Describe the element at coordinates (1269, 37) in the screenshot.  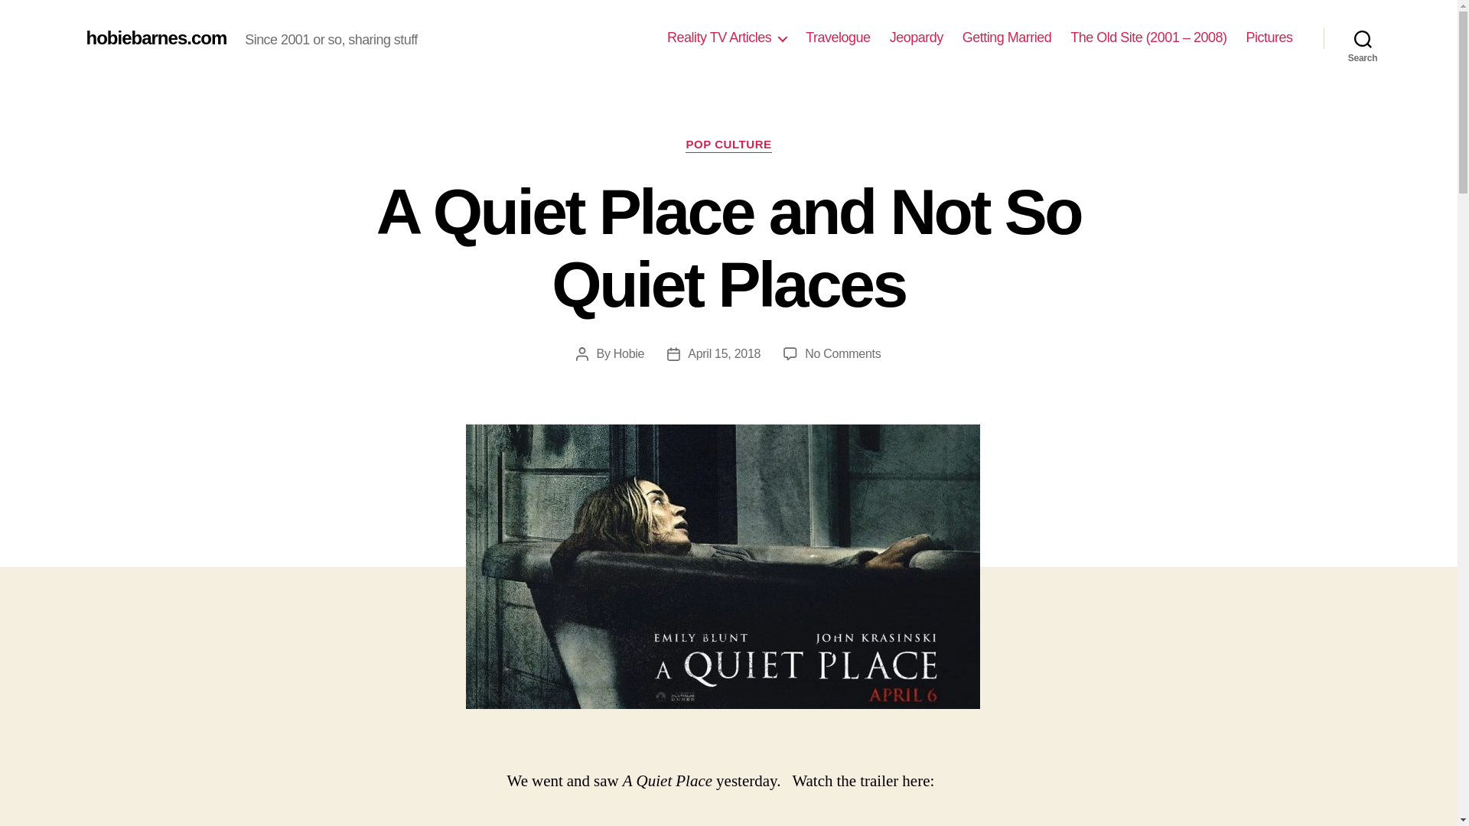
I see `Search` at that location.